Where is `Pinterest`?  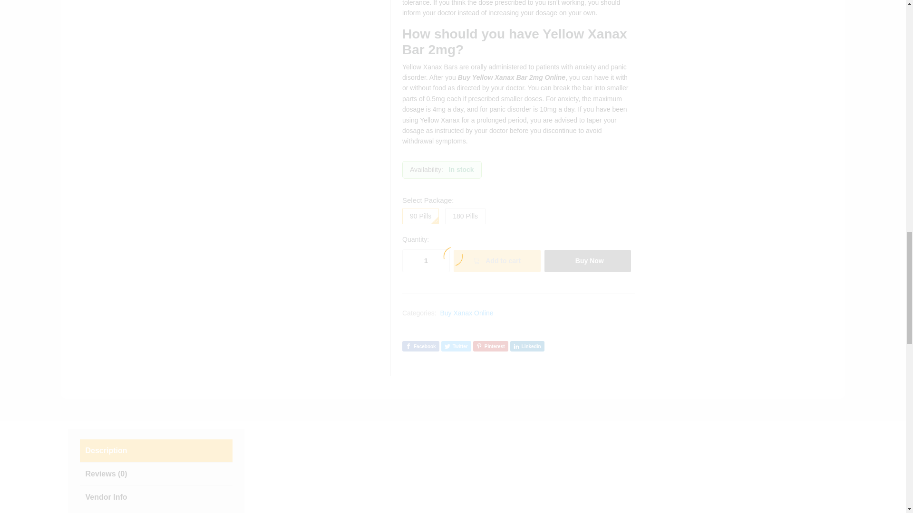 Pinterest is located at coordinates (491, 346).